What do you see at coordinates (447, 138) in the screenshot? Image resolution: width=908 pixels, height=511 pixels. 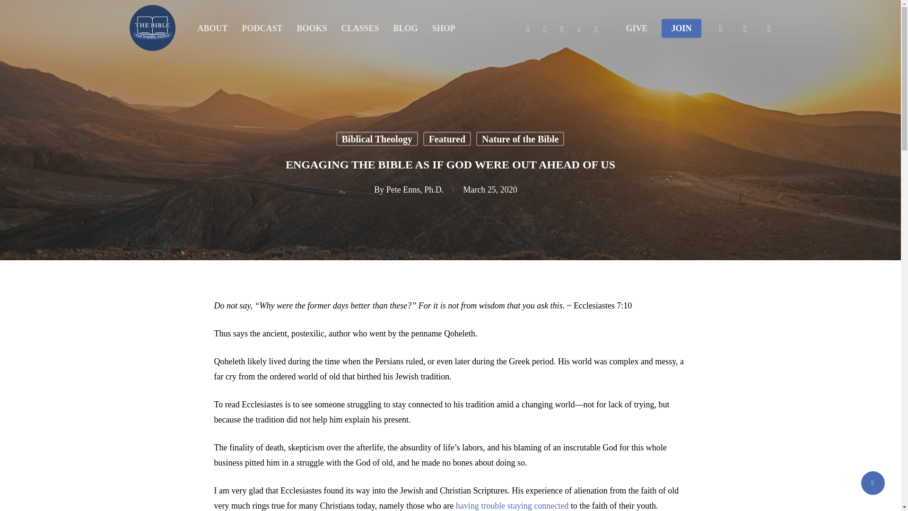 I see `Featured` at bounding box center [447, 138].